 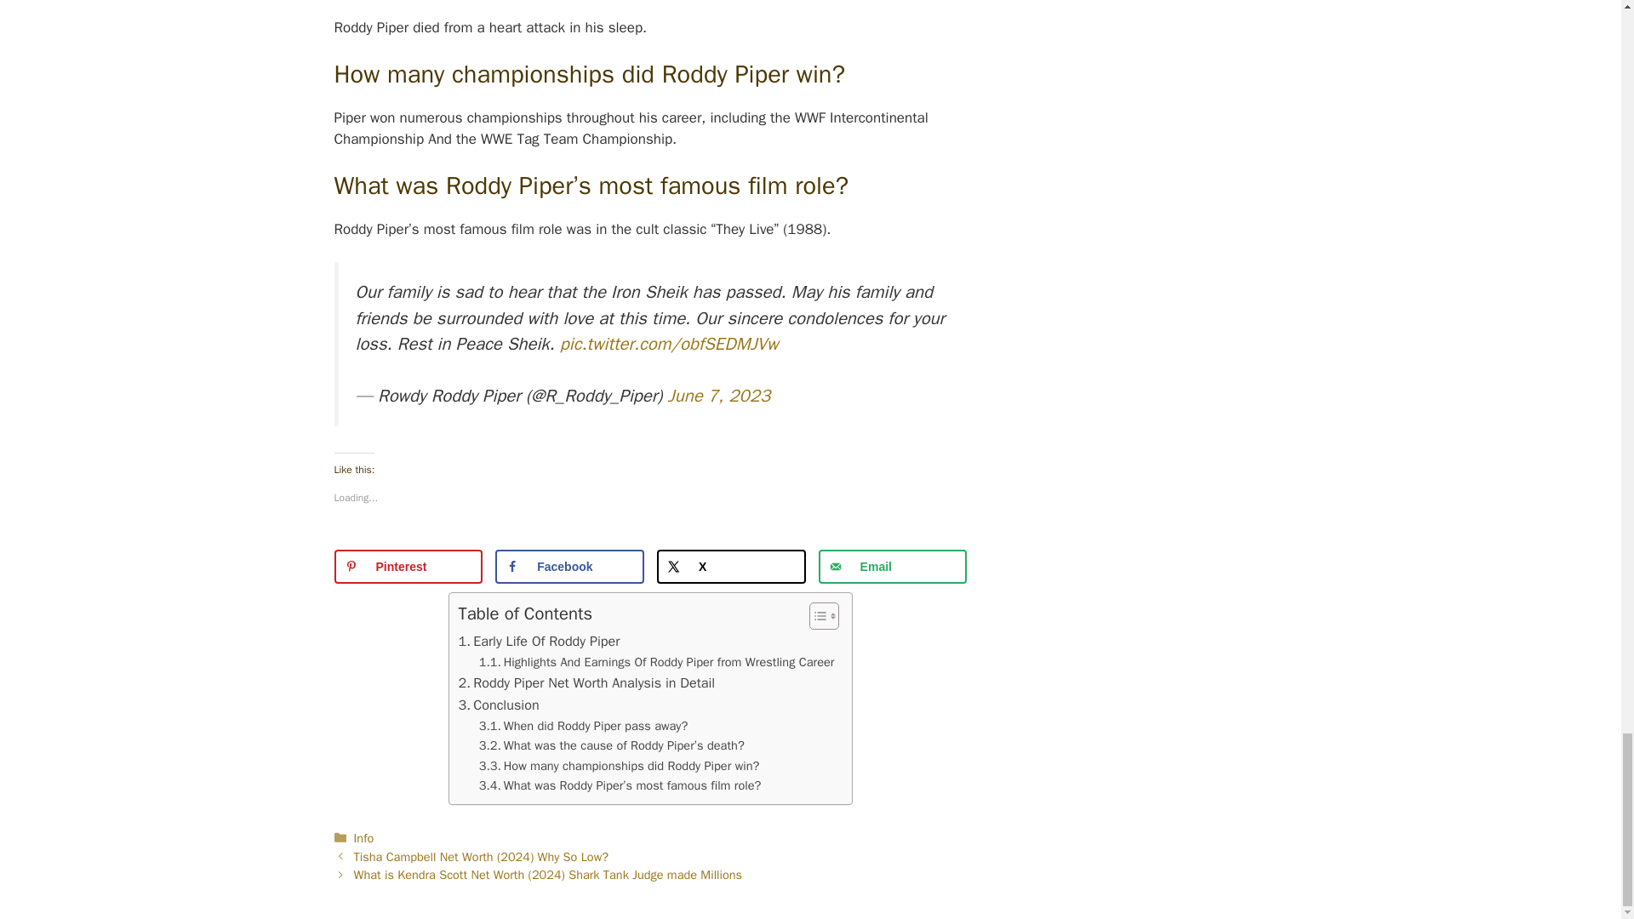 I want to click on Roddy Piper Net Worth Analysis in Detail, so click(x=586, y=682).